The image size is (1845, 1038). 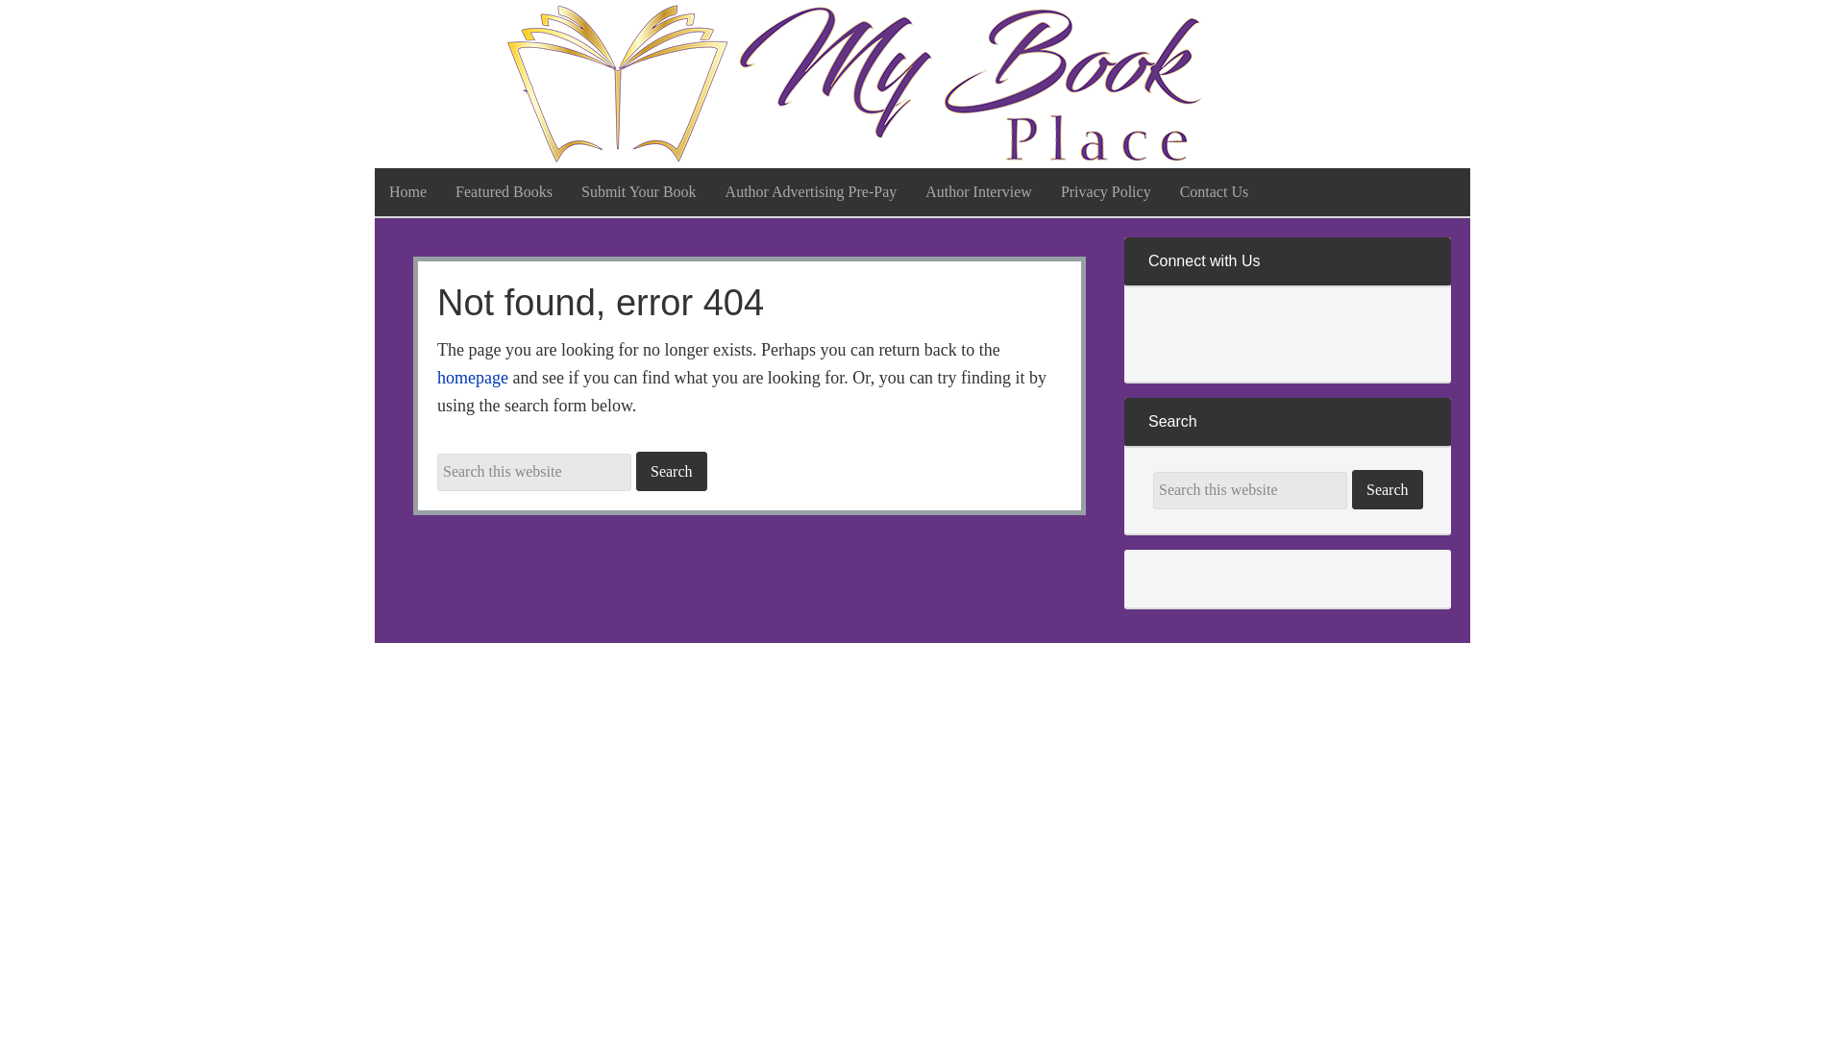 I want to click on Contact Us, so click(x=1215, y=191).